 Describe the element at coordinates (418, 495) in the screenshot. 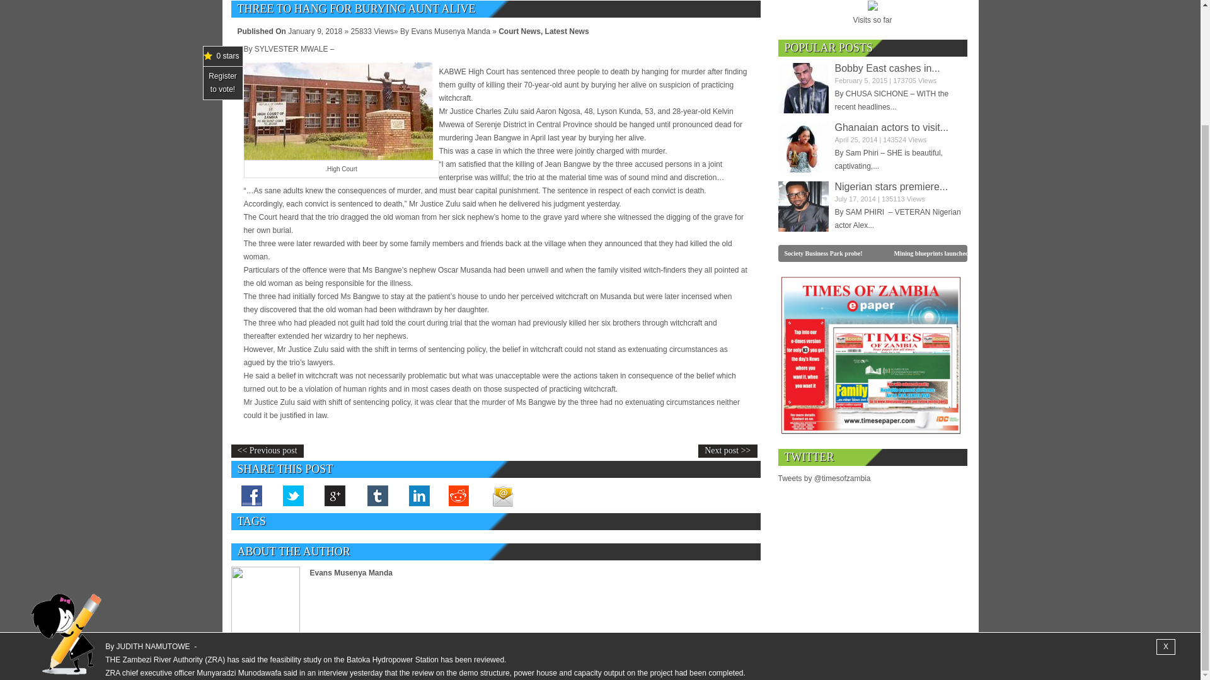

I see `Linkedin` at that location.